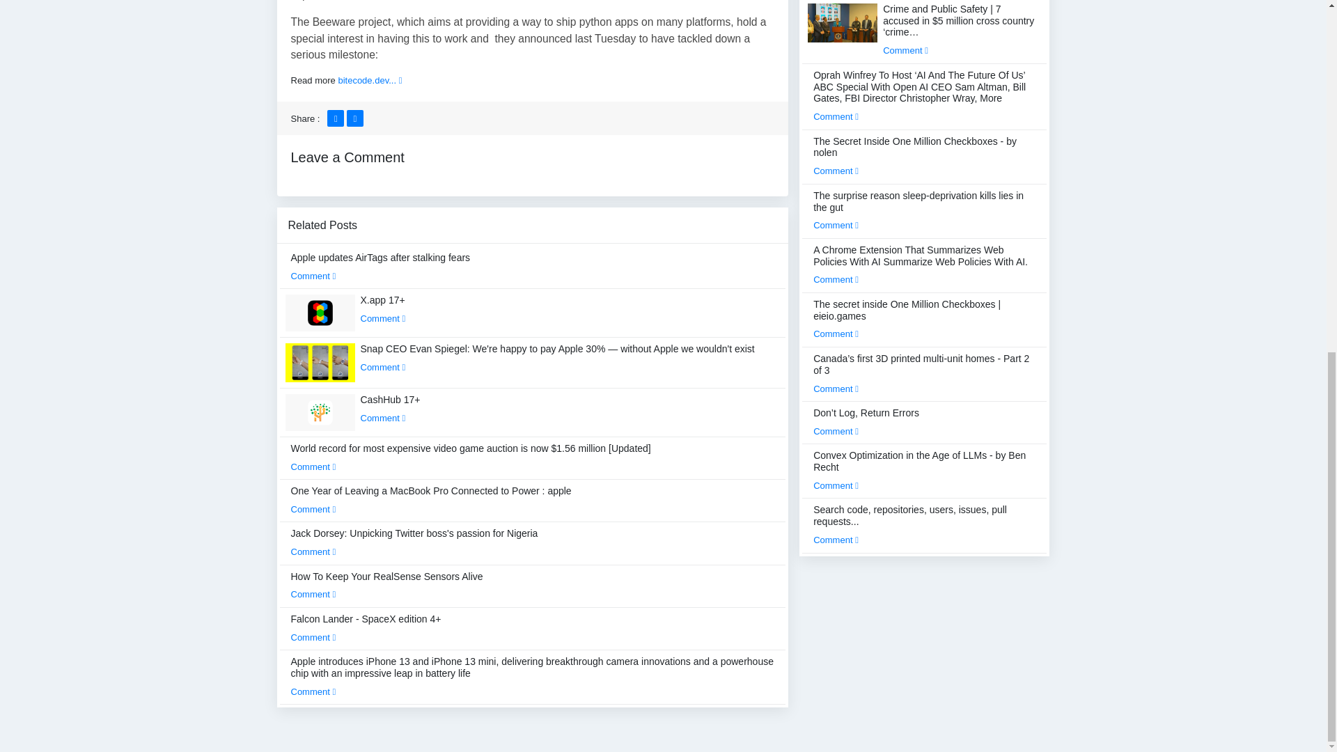 Image resolution: width=1337 pixels, height=752 pixels. I want to click on bitecode.dev..., so click(370, 81).